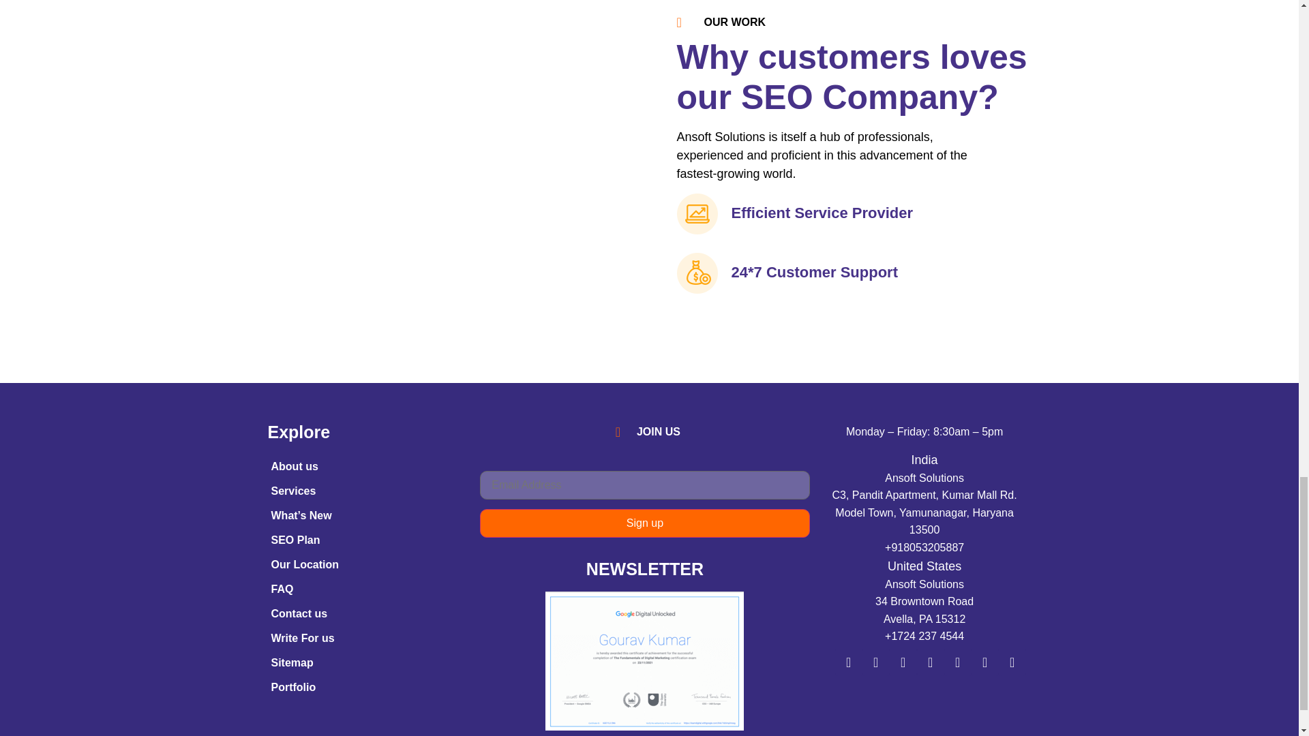 The width and height of the screenshot is (1309, 736). What do you see at coordinates (366, 614) in the screenshot?
I see `Contact us` at bounding box center [366, 614].